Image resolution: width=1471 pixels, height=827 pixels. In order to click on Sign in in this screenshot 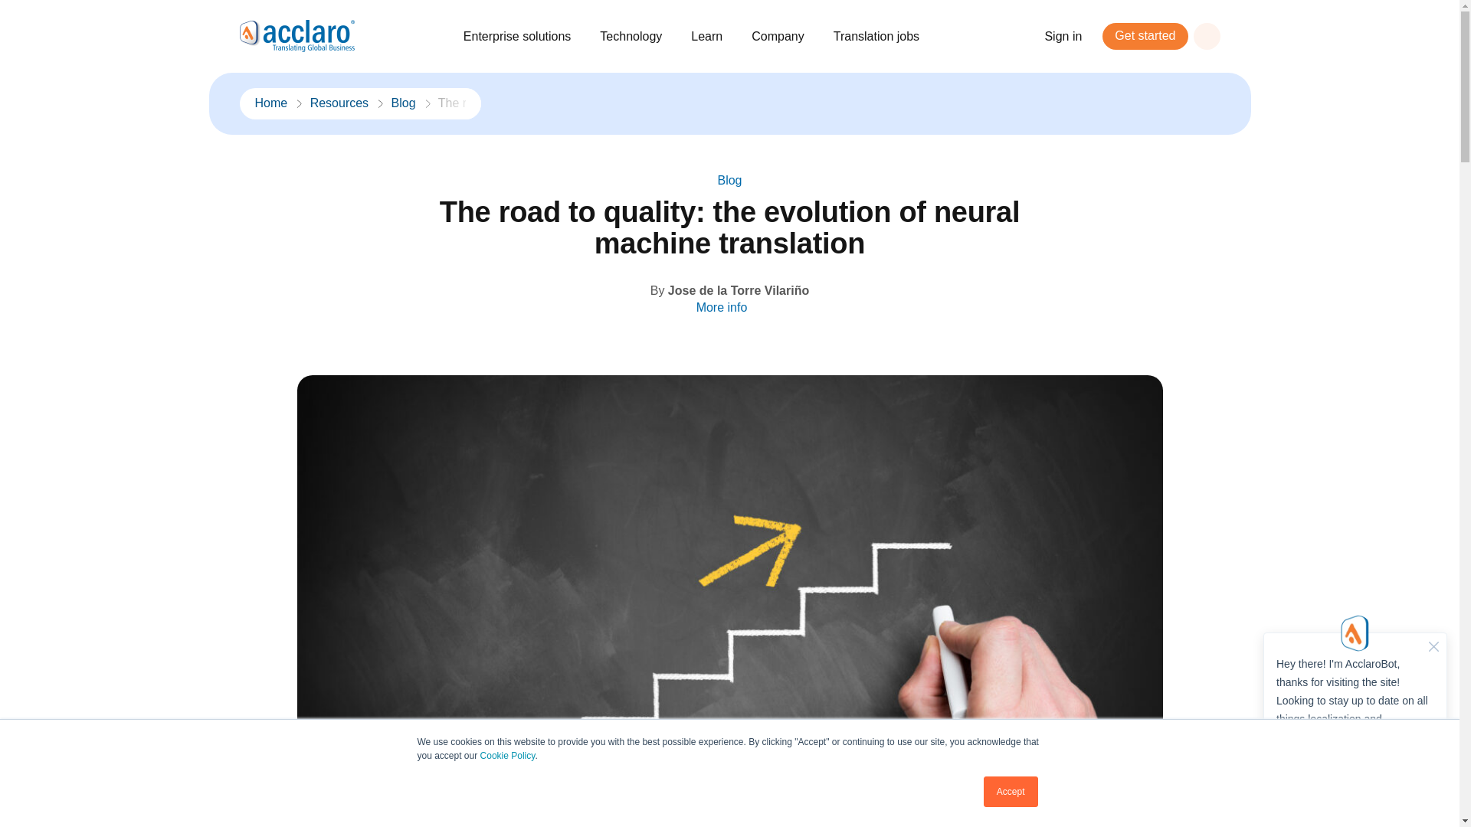, I will do `click(1071, 36)`.